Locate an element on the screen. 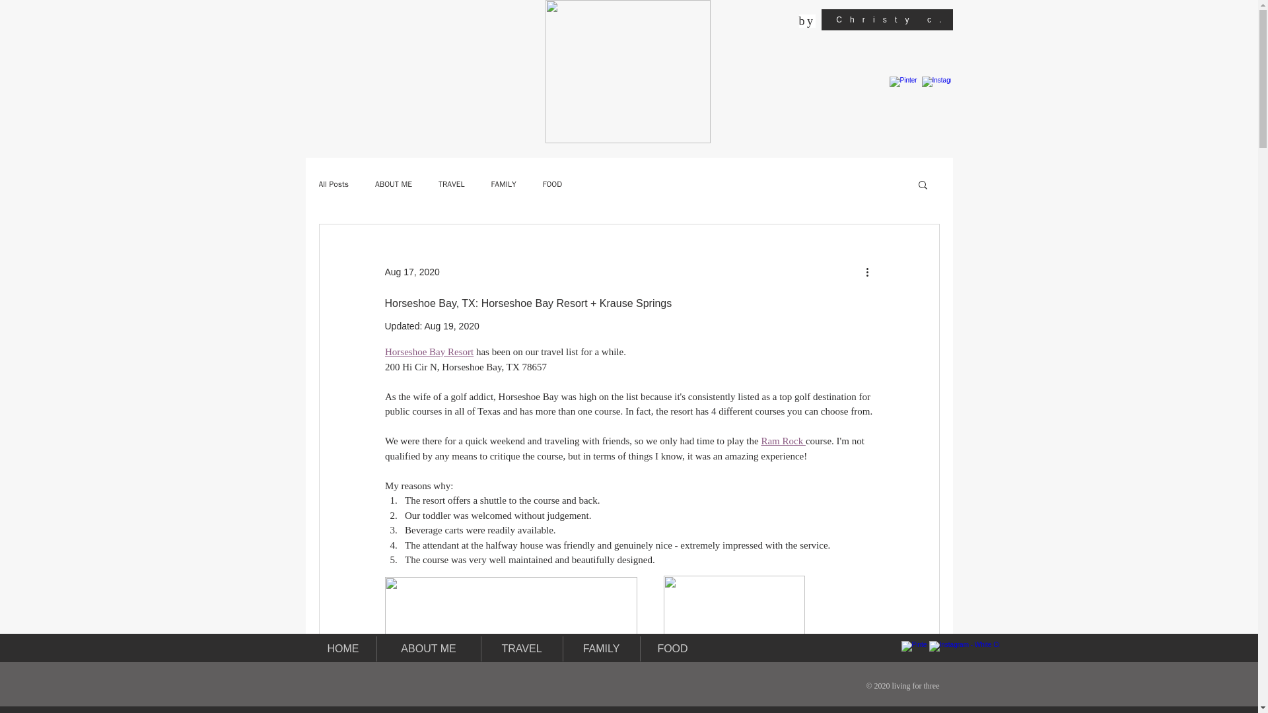 The height and width of the screenshot is (713, 1268). TRAVEL is located at coordinates (520, 649).